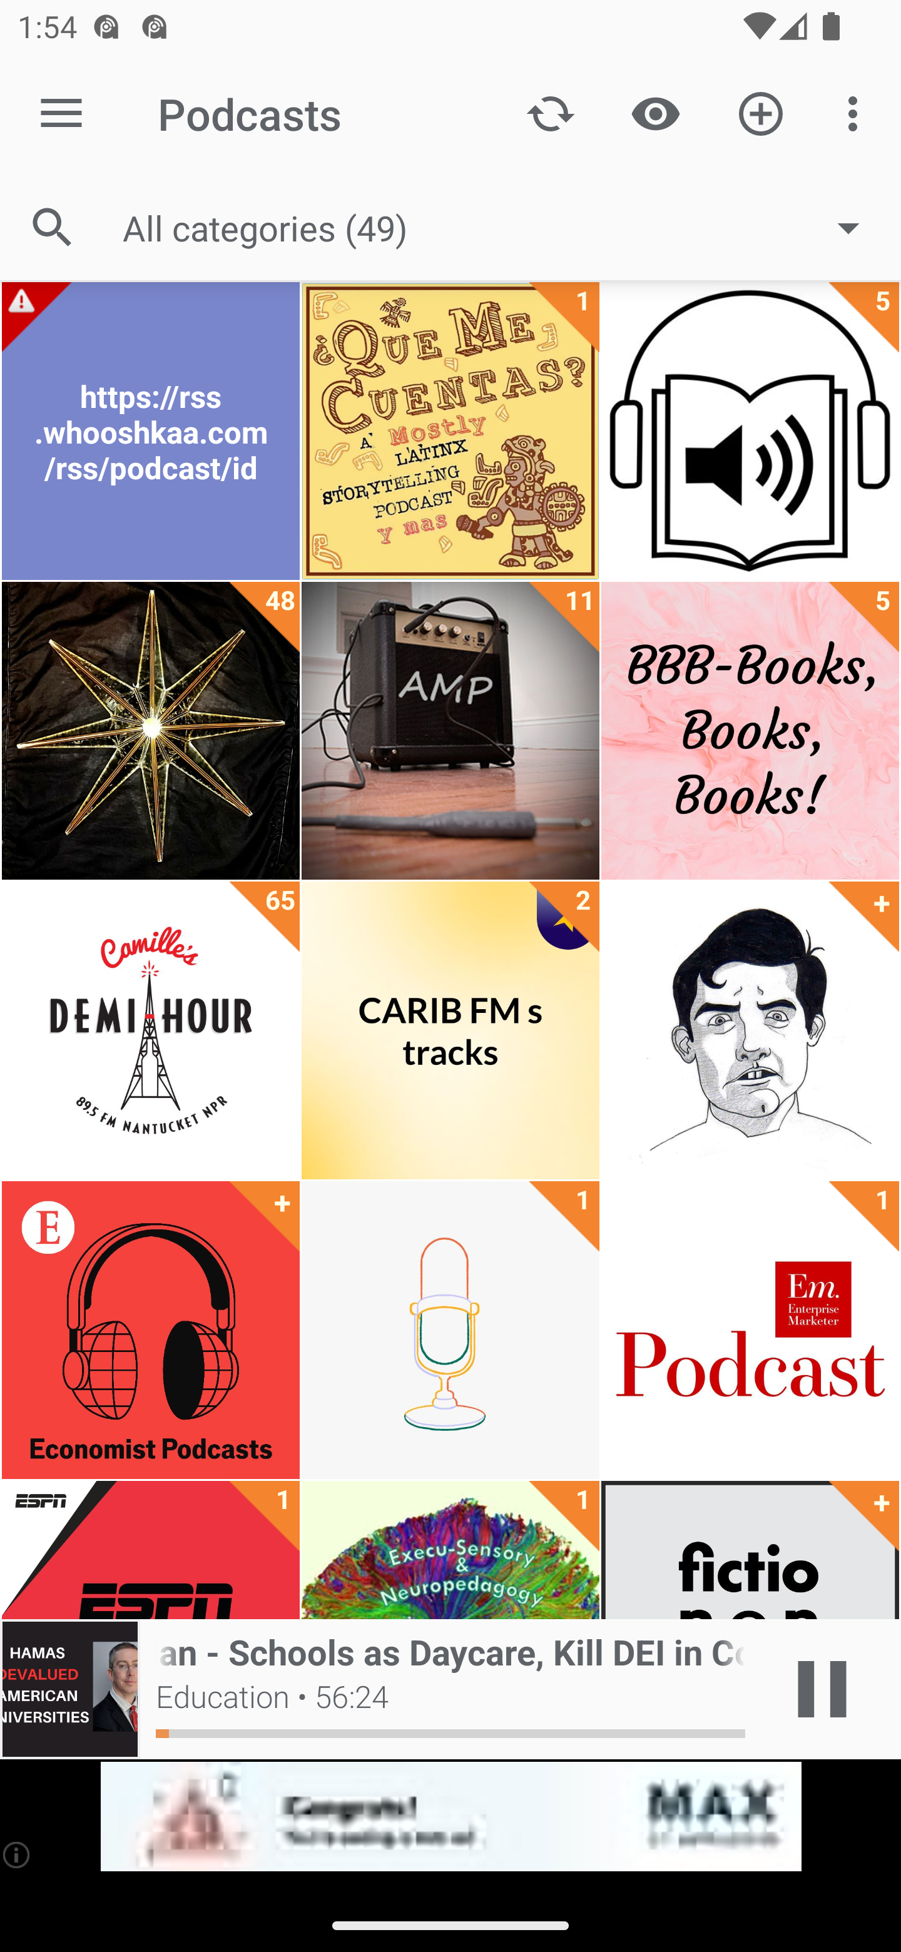 This screenshot has height=1952, width=901. I want to click on Open navigation sidebar, so click(61, 114).